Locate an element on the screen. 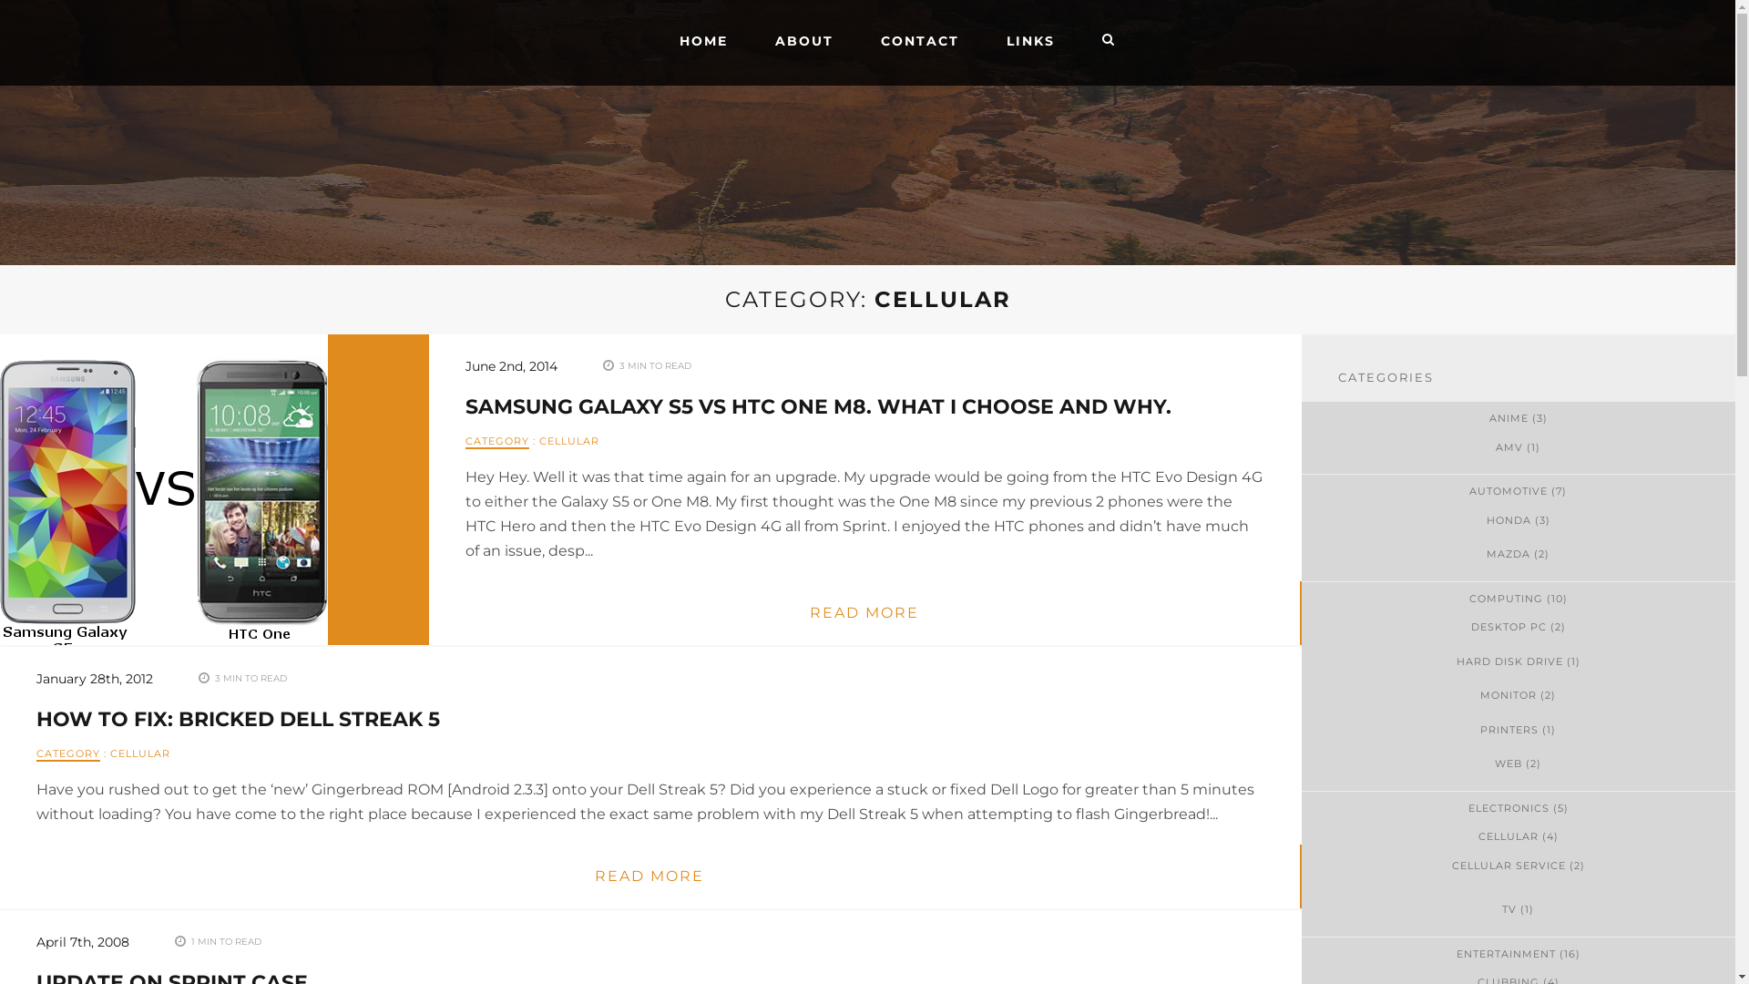 The image size is (1749, 984). READ MORE is located at coordinates (864, 613).